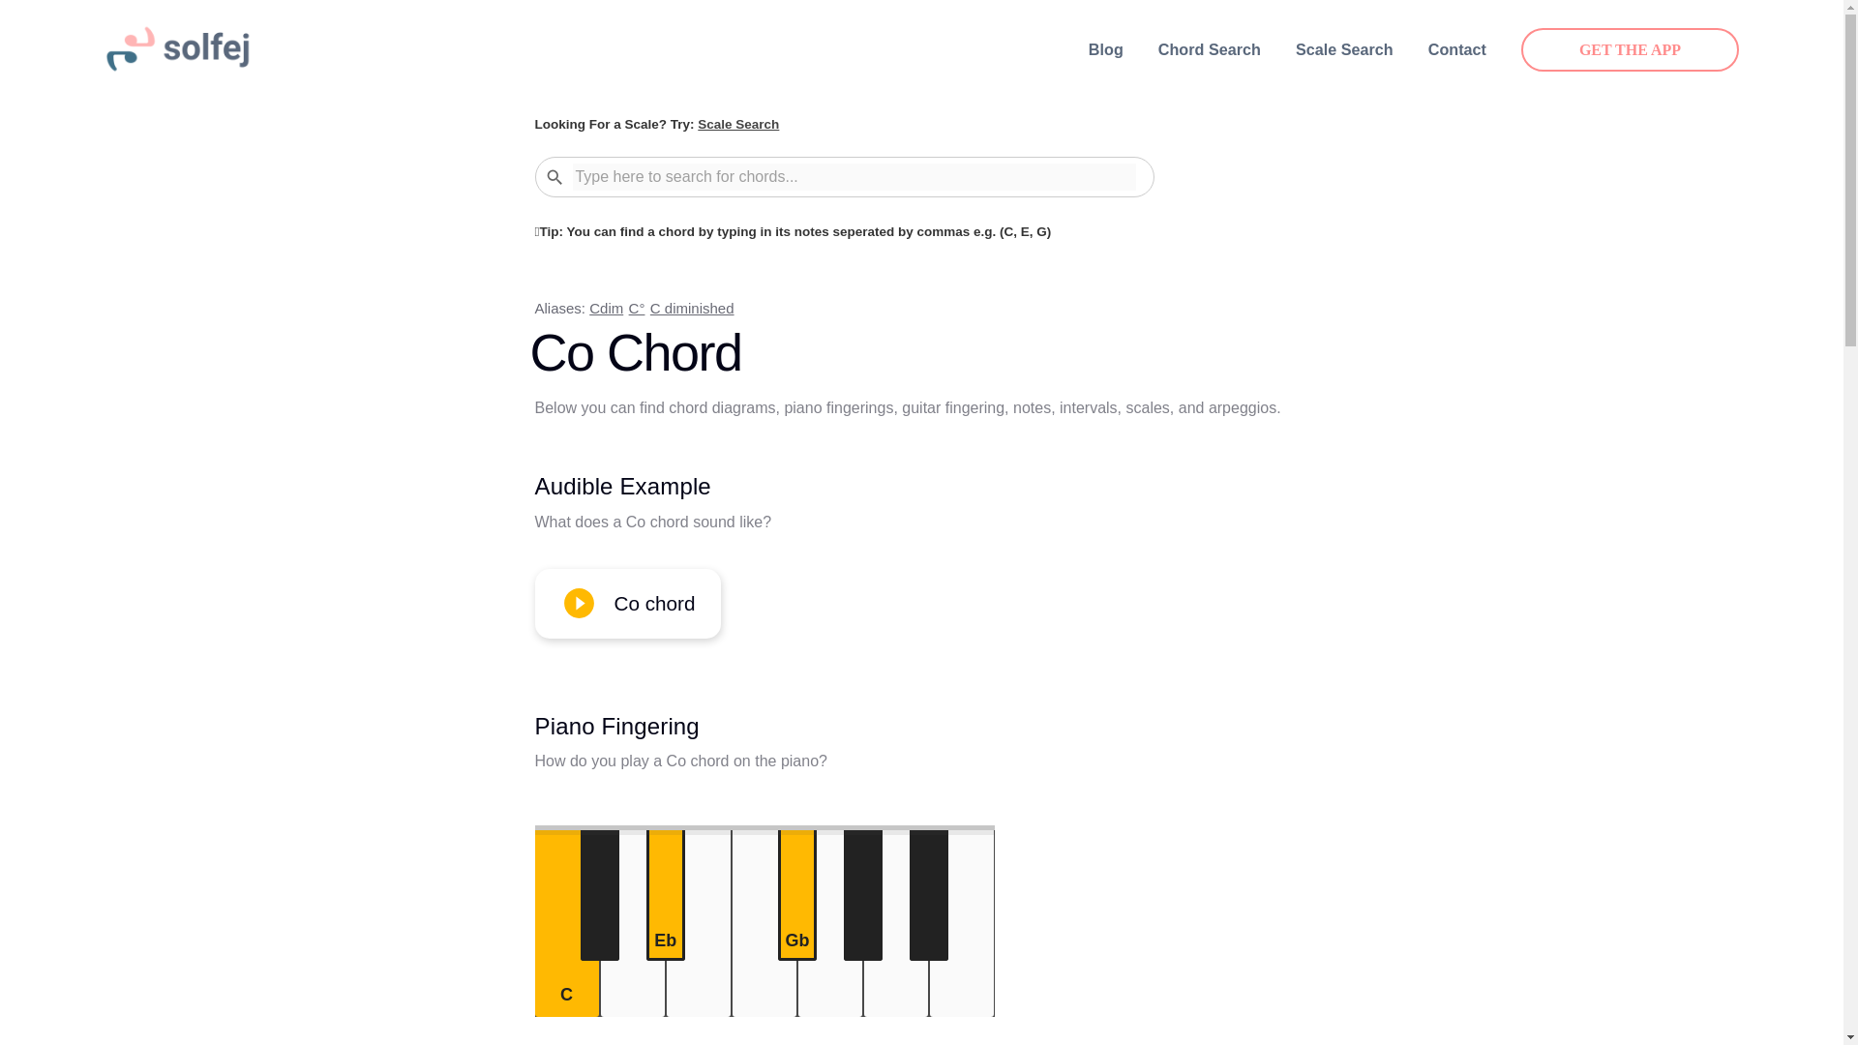  I want to click on Scale Search, so click(1344, 50).